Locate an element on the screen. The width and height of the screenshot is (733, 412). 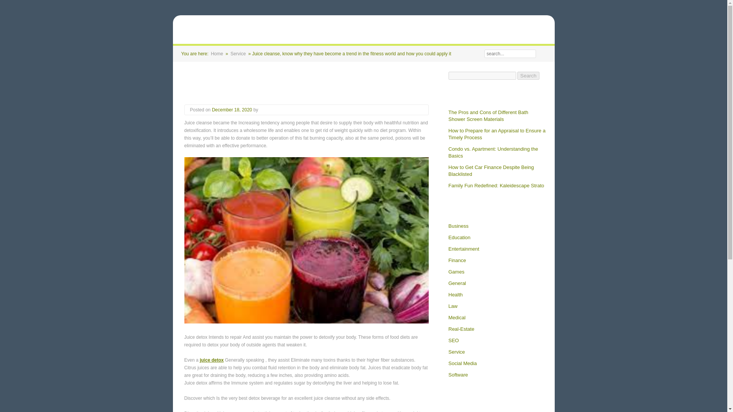
Service is located at coordinates (238, 53).